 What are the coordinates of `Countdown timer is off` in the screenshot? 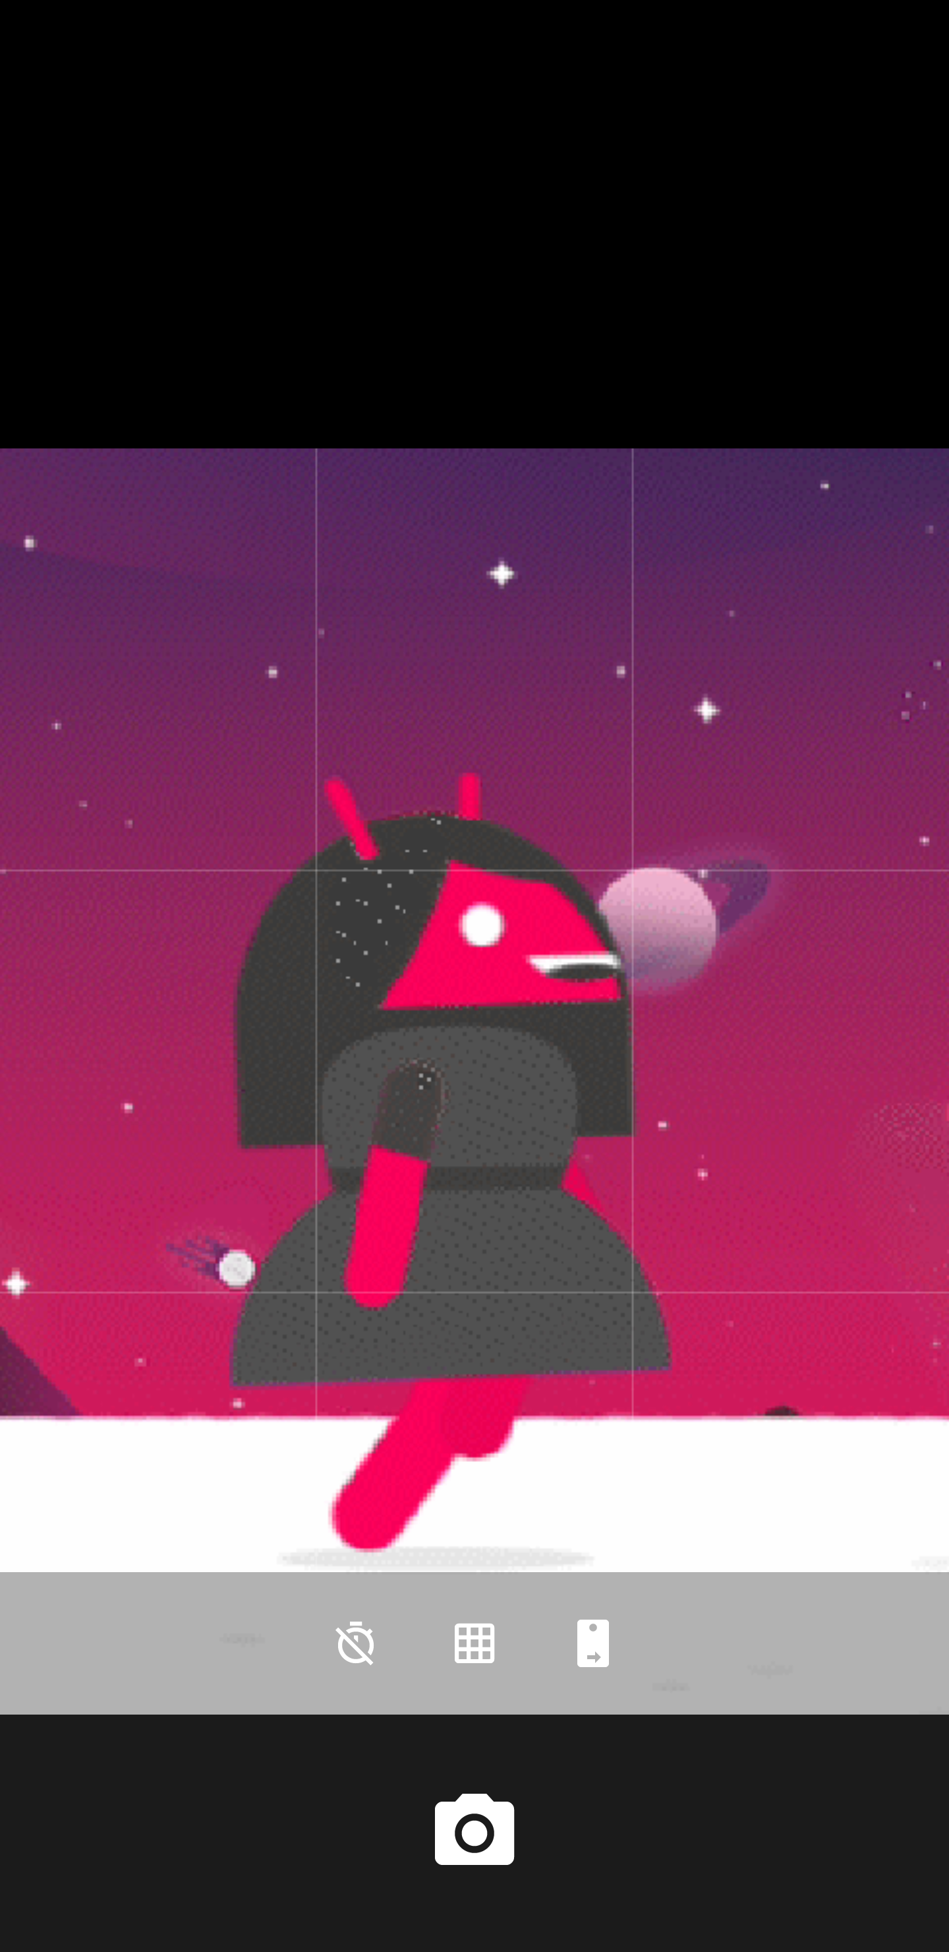 It's located at (356, 1643).